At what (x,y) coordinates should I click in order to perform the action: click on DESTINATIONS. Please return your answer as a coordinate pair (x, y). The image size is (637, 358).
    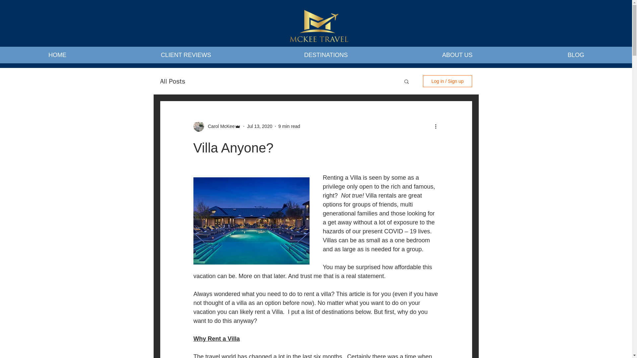
    Looking at the image, I should click on (326, 55).